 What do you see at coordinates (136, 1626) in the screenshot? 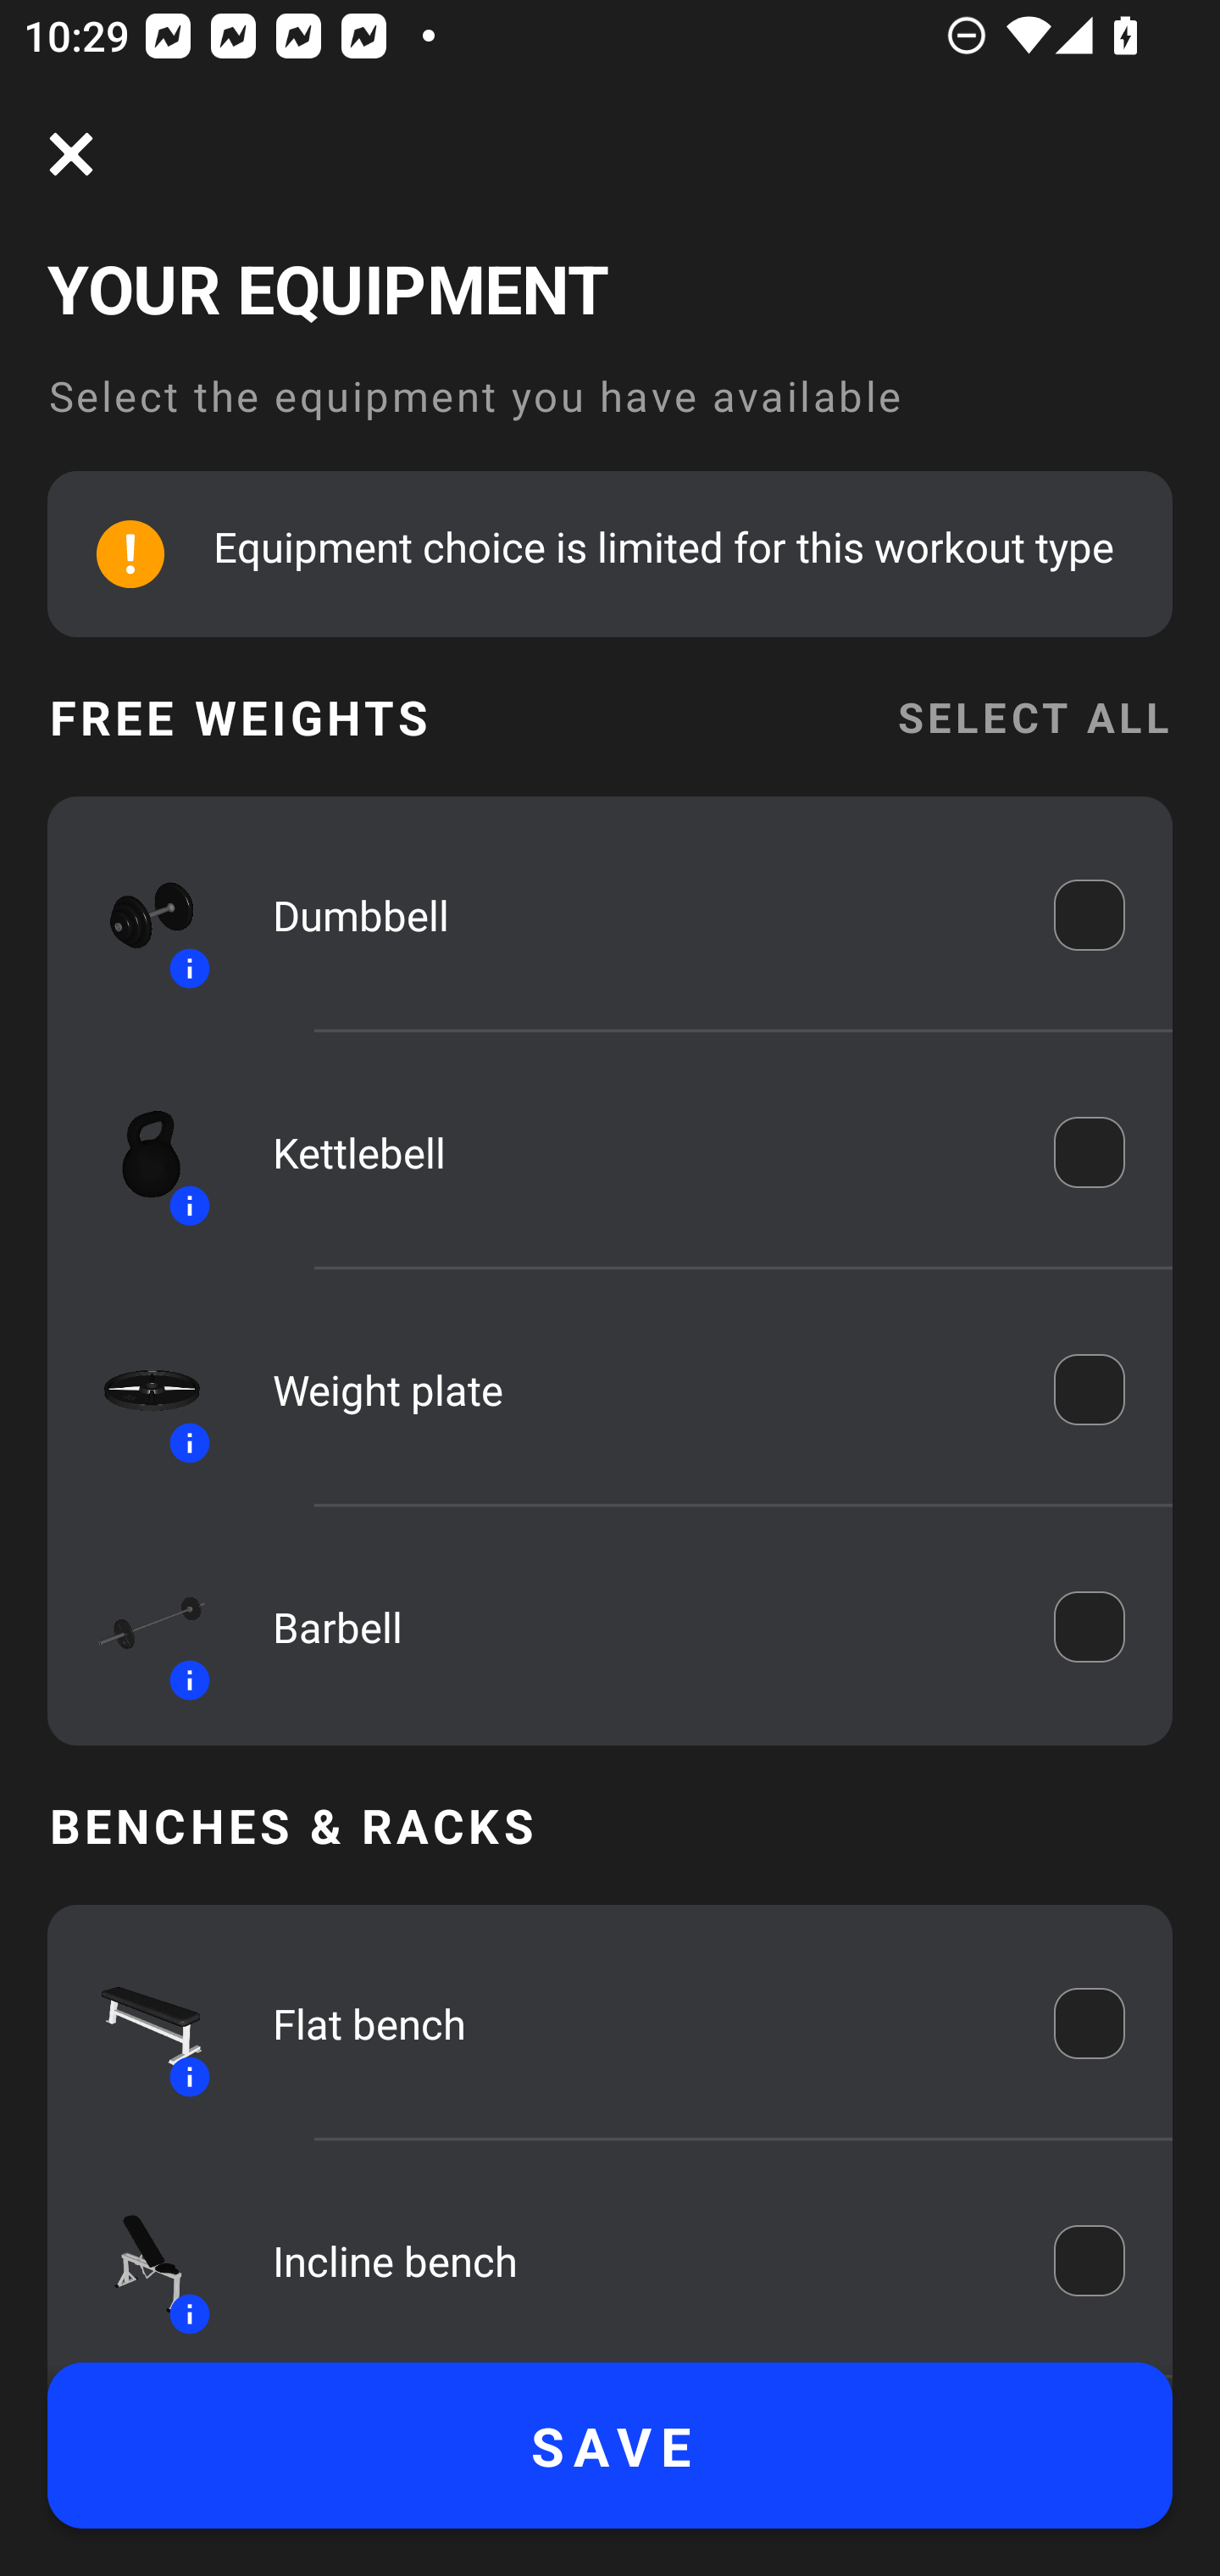
I see `Equipment icon Information icon` at bounding box center [136, 1626].